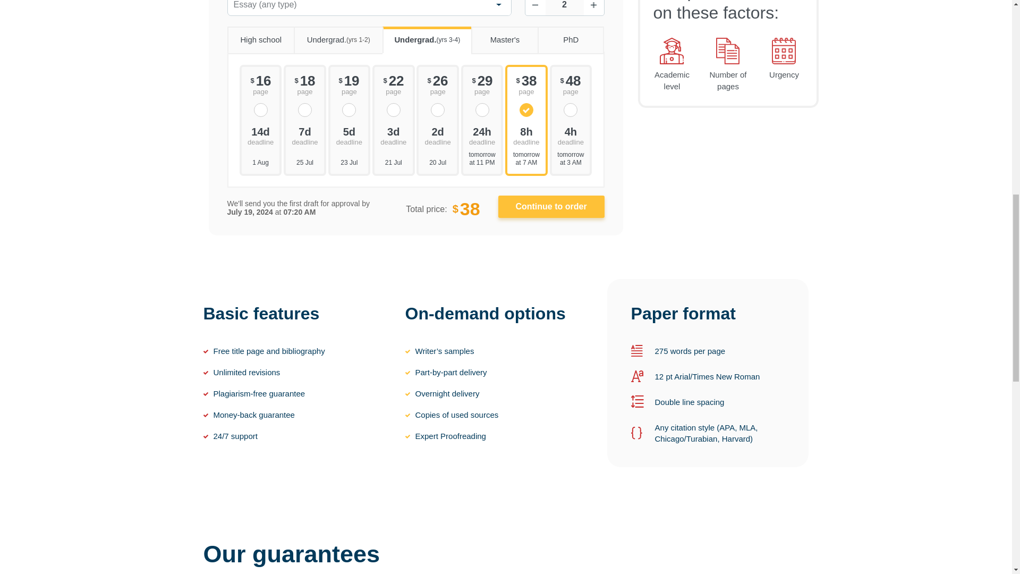 The image size is (1020, 574). Describe the element at coordinates (534, 7) in the screenshot. I see `Decrease` at that location.